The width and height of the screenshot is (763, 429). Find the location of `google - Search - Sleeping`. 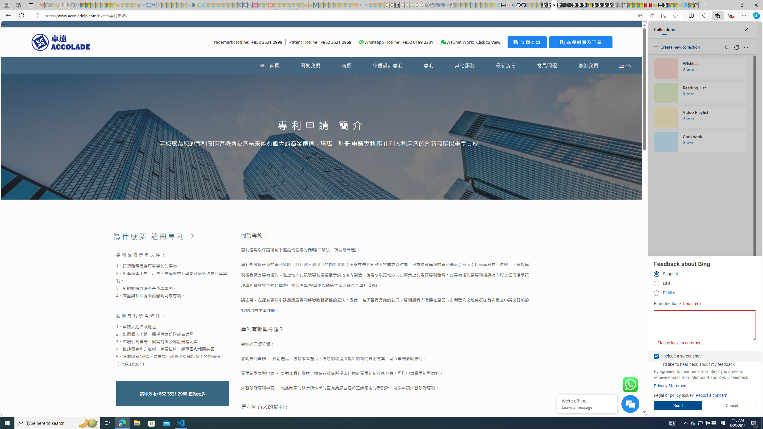

google - Search - Sleeping is located at coordinates (189, 5).